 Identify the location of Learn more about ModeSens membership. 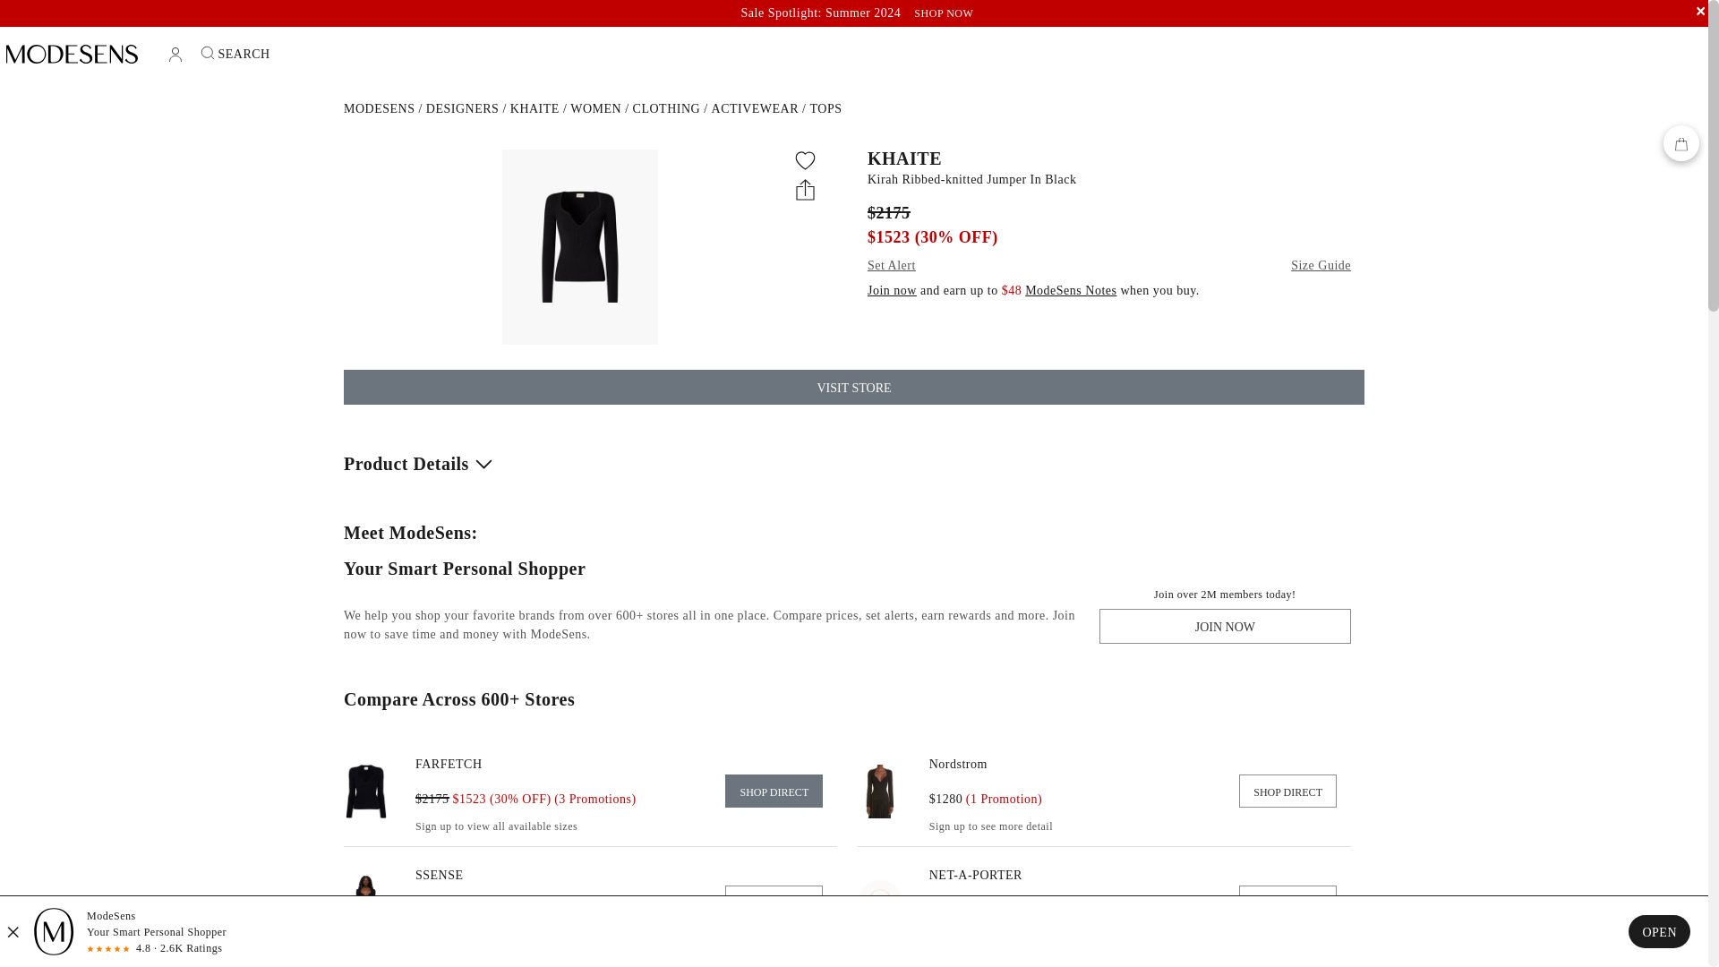
(1070, 290).